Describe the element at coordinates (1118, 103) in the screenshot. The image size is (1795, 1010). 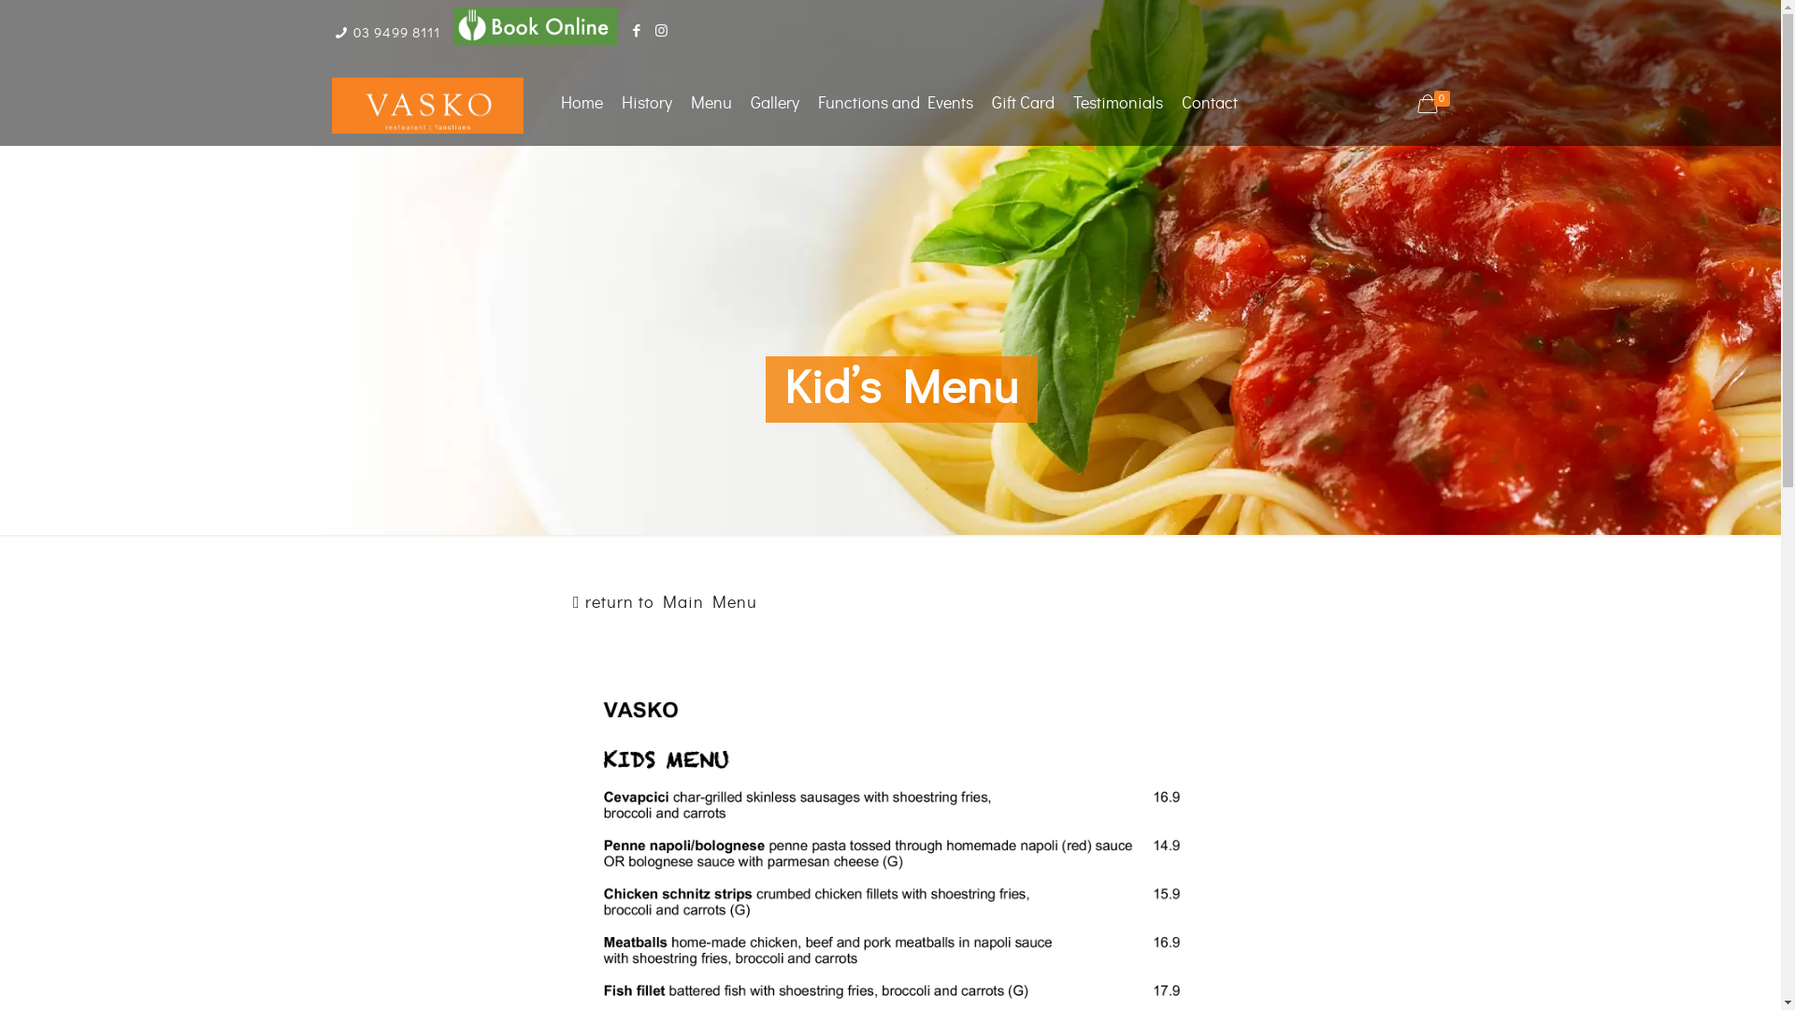
I see `Testimonials` at that location.